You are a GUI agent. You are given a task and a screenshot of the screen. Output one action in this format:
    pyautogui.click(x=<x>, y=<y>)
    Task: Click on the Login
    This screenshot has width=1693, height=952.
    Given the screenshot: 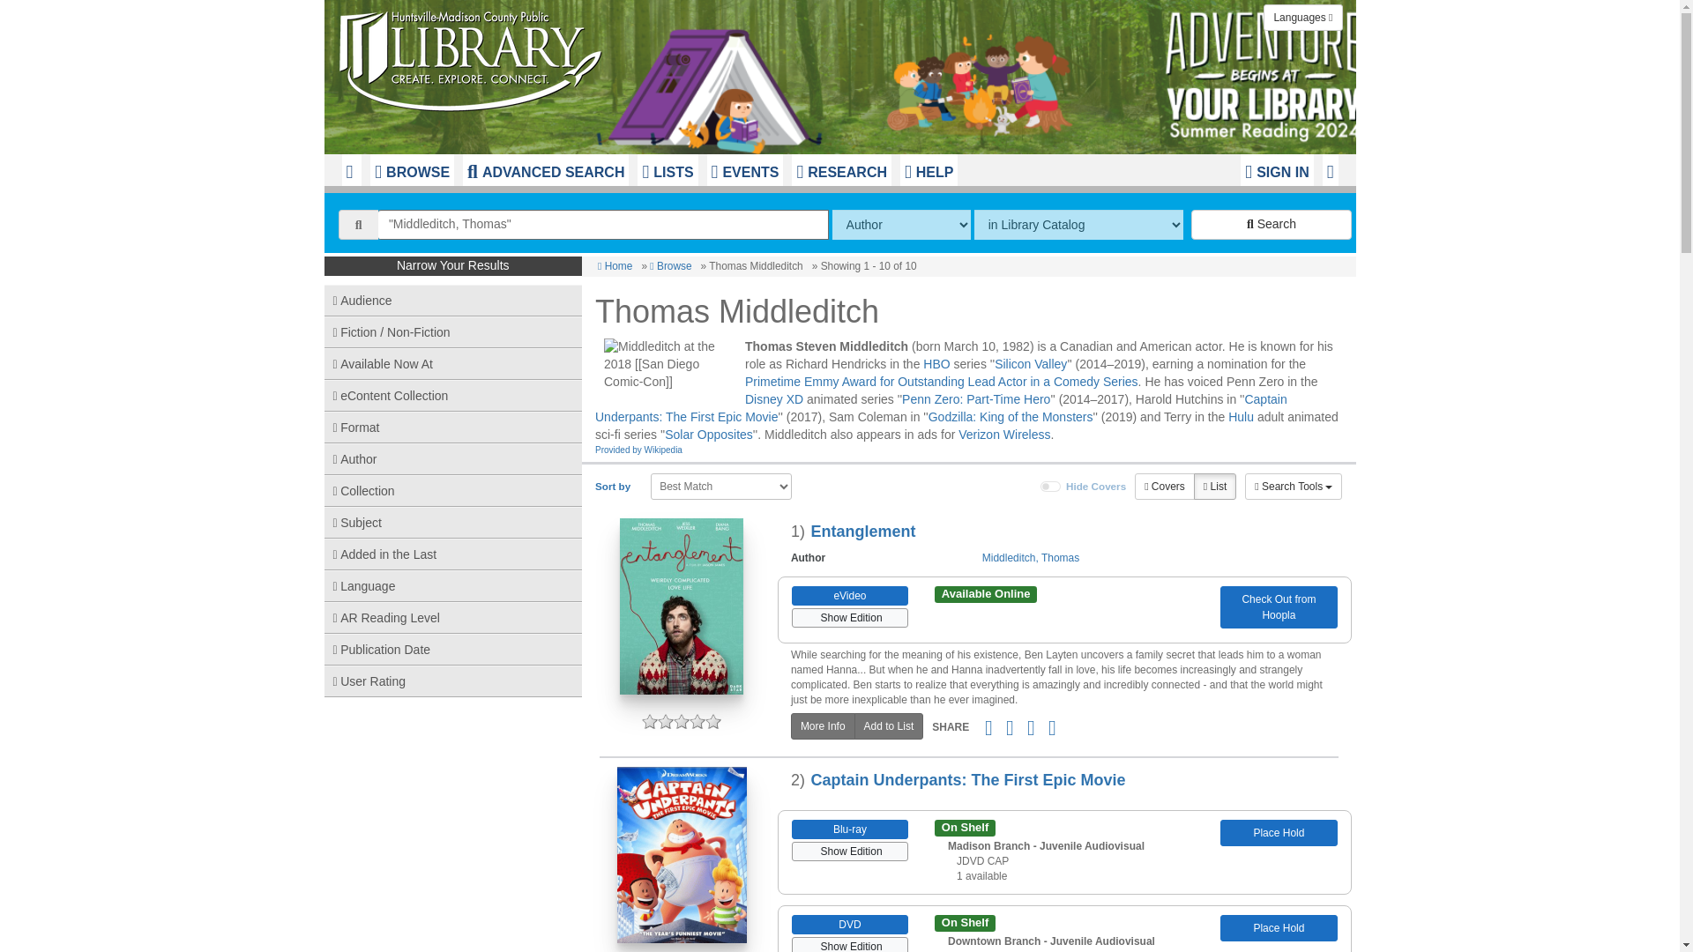 What is the action you would take?
    pyautogui.click(x=1277, y=169)
    